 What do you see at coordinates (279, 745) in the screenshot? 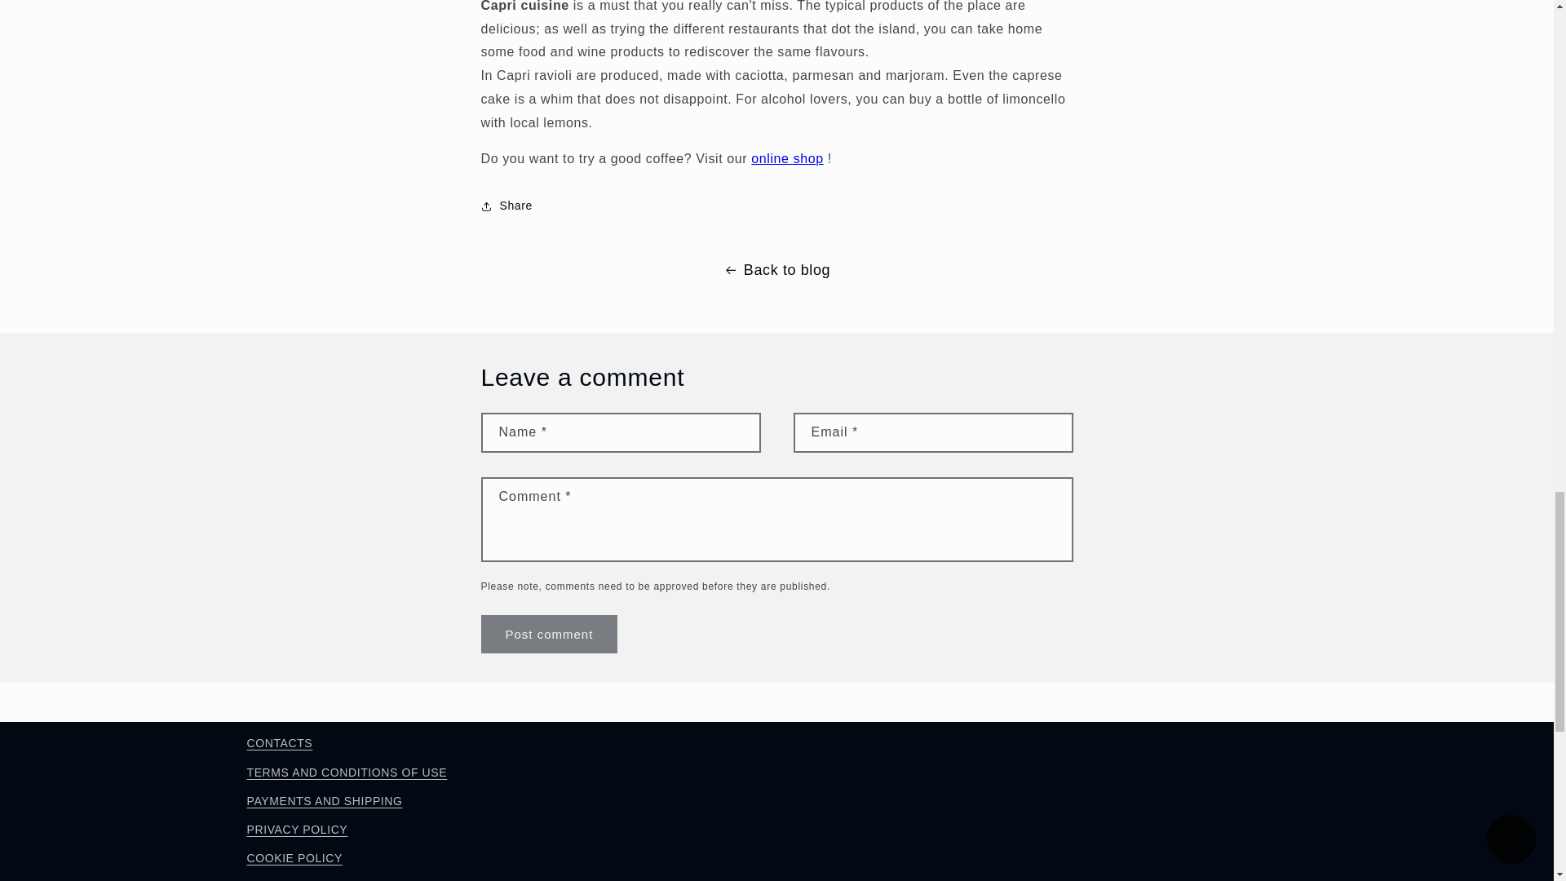
I see `CONTACTS` at bounding box center [279, 745].